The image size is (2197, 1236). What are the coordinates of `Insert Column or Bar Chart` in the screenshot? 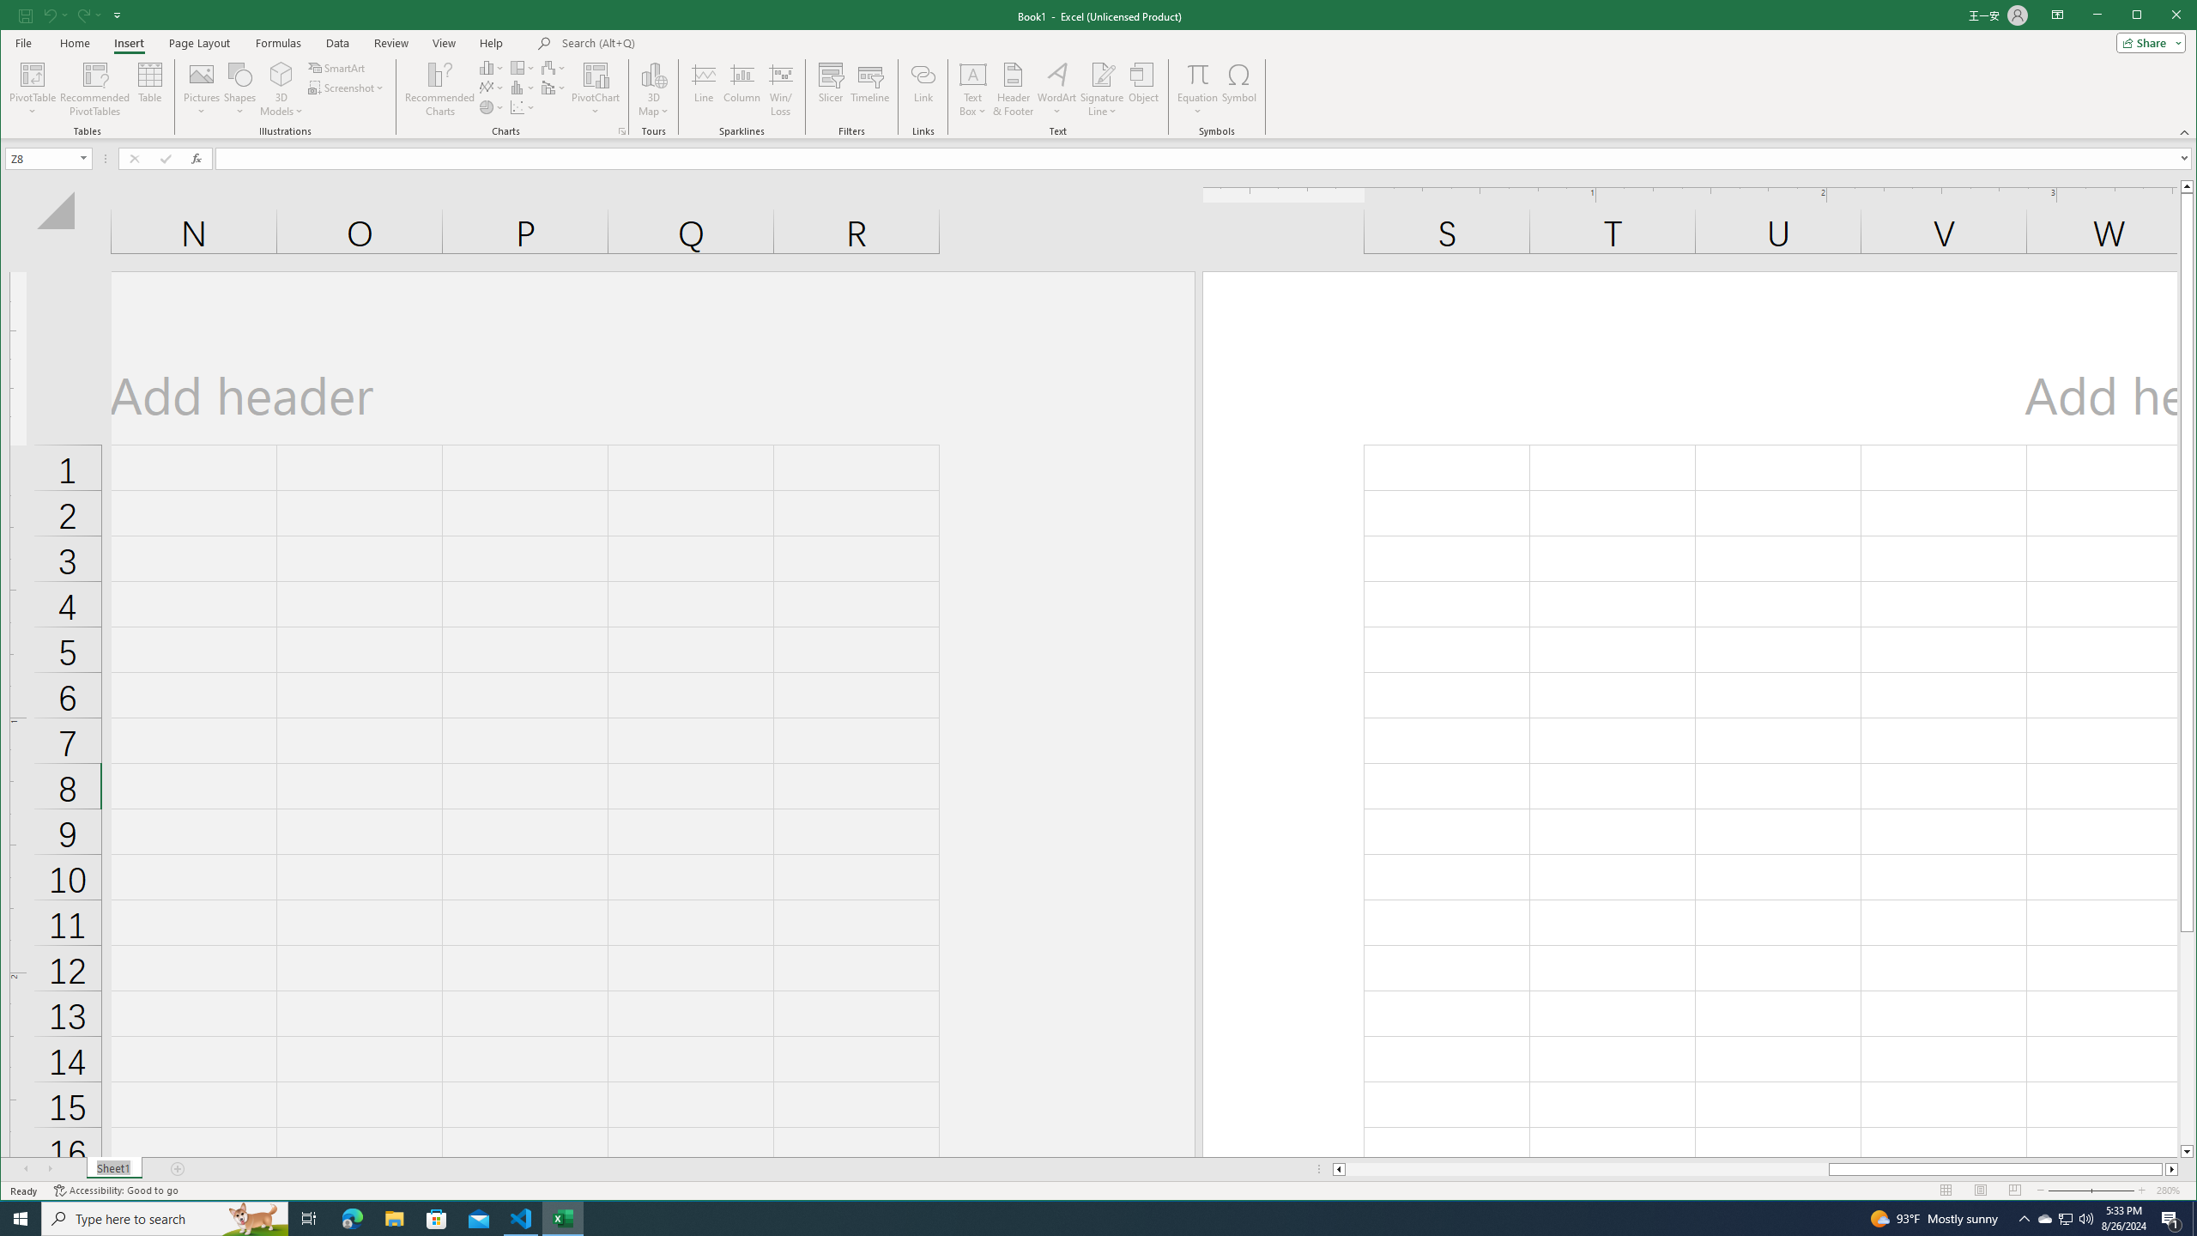 It's located at (492, 67).